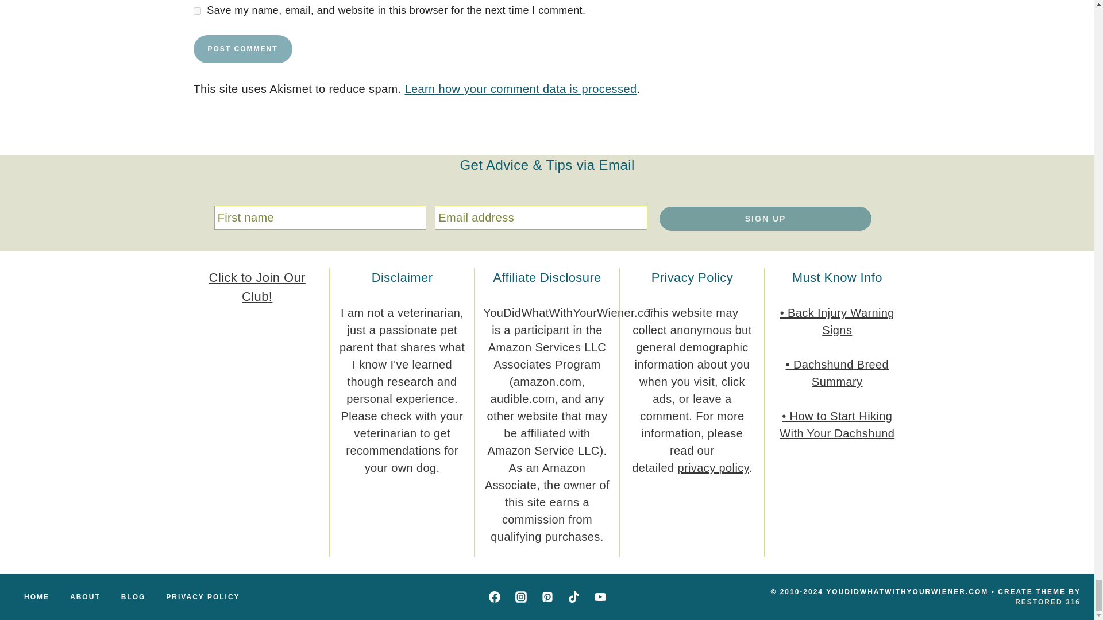 The width and height of the screenshot is (1103, 620). What do you see at coordinates (242, 49) in the screenshot?
I see `Post Comment` at bounding box center [242, 49].